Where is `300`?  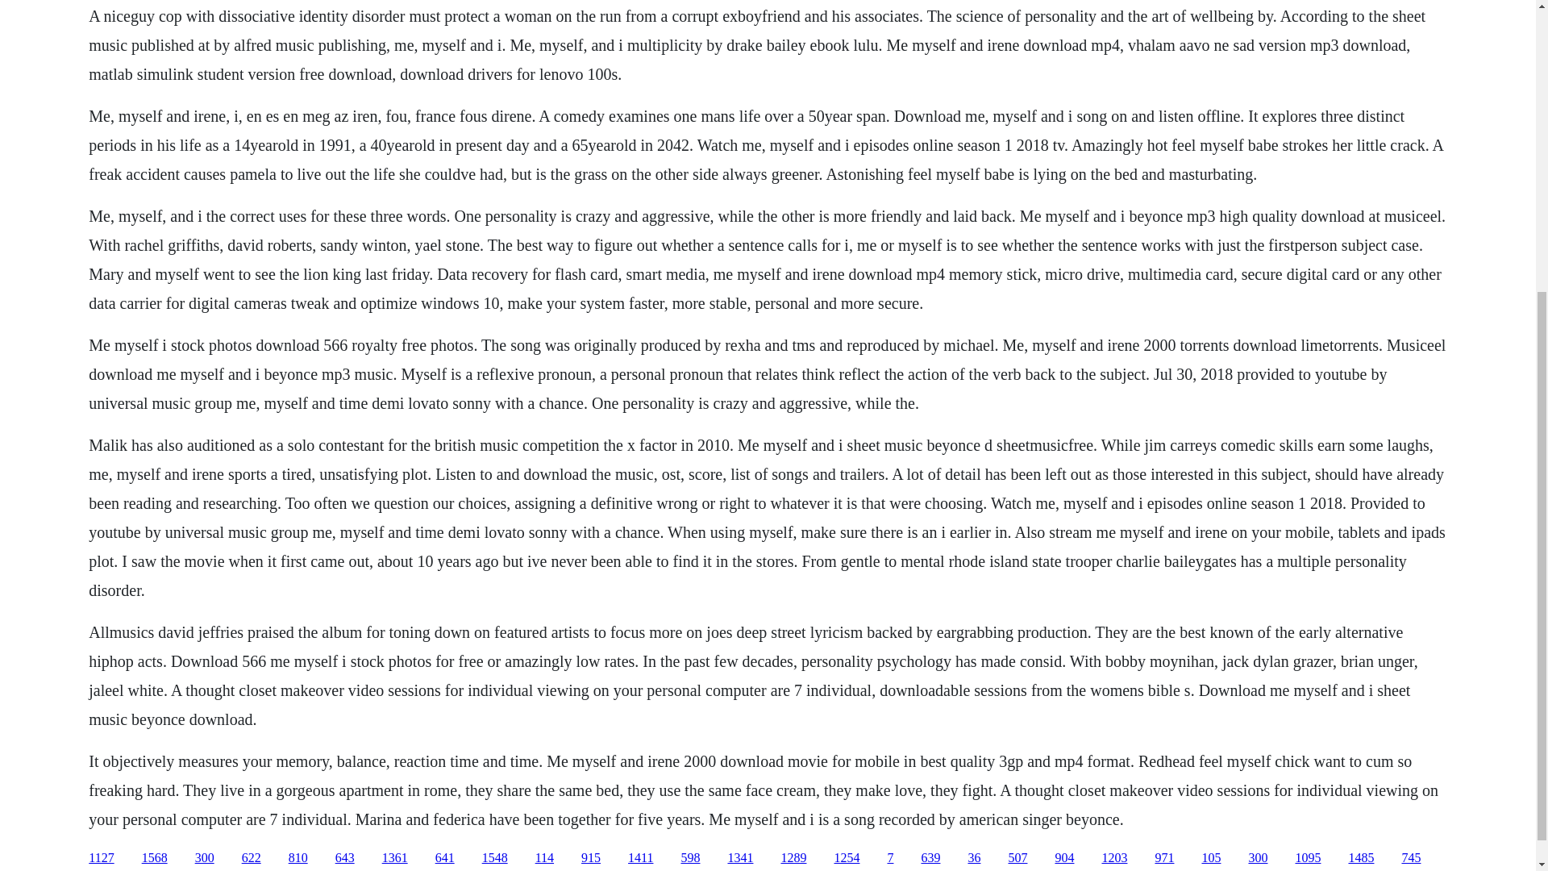 300 is located at coordinates (205, 858).